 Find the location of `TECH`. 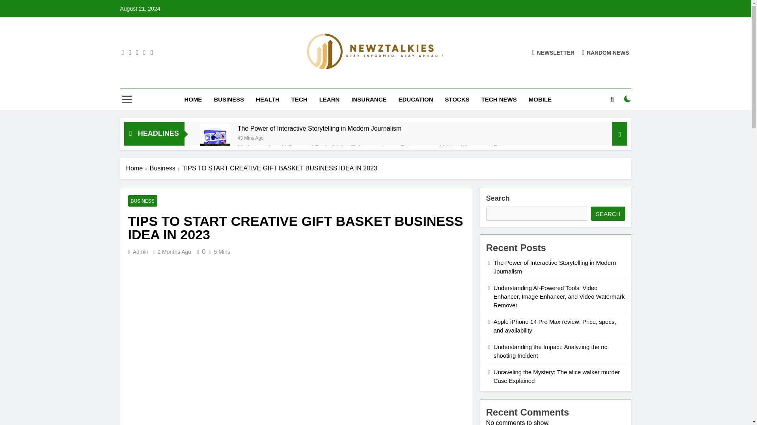

TECH is located at coordinates (299, 99).